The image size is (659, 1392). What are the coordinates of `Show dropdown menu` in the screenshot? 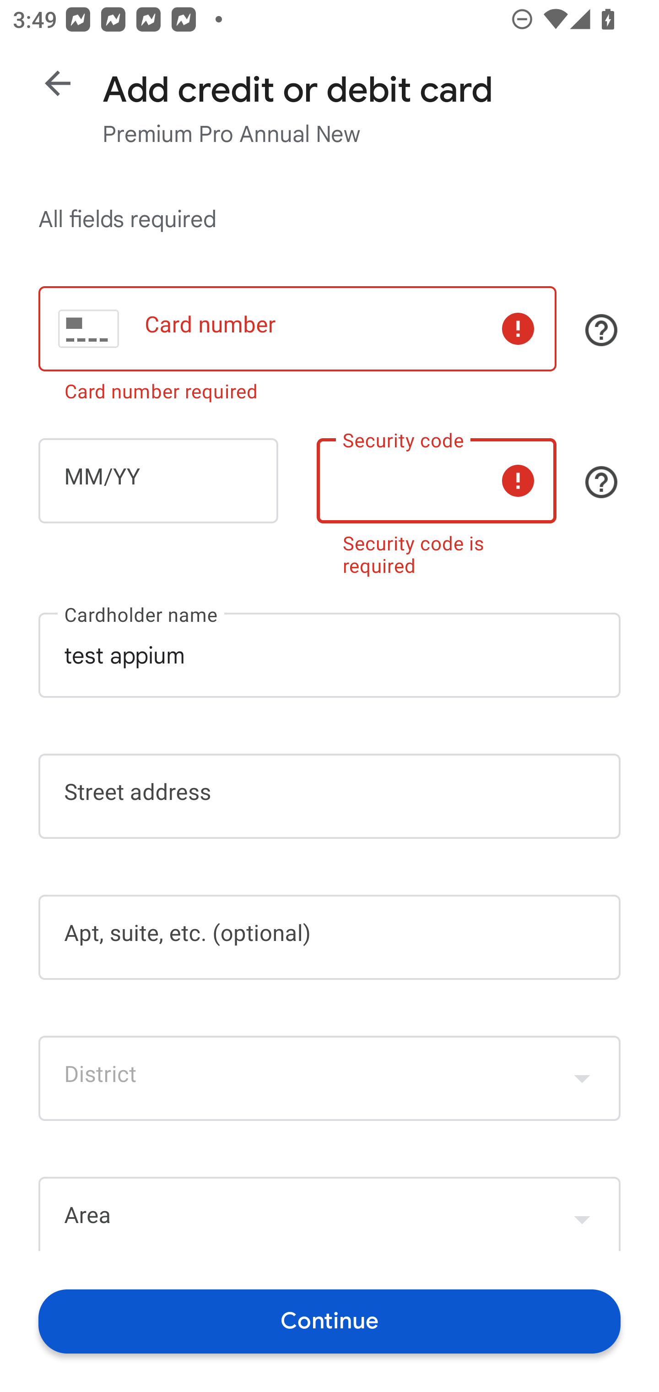 It's located at (582, 1078).